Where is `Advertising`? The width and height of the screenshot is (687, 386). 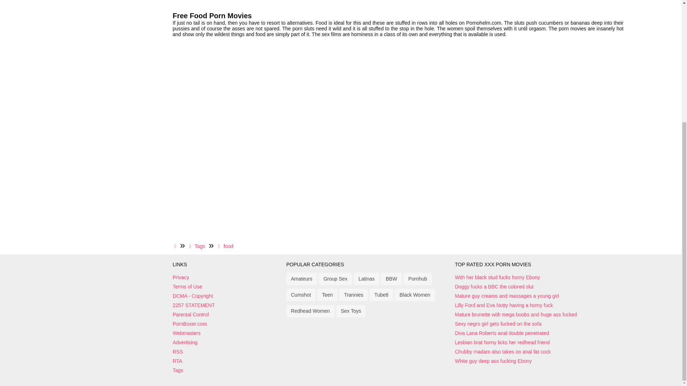 Advertising is located at coordinates (227, 342).